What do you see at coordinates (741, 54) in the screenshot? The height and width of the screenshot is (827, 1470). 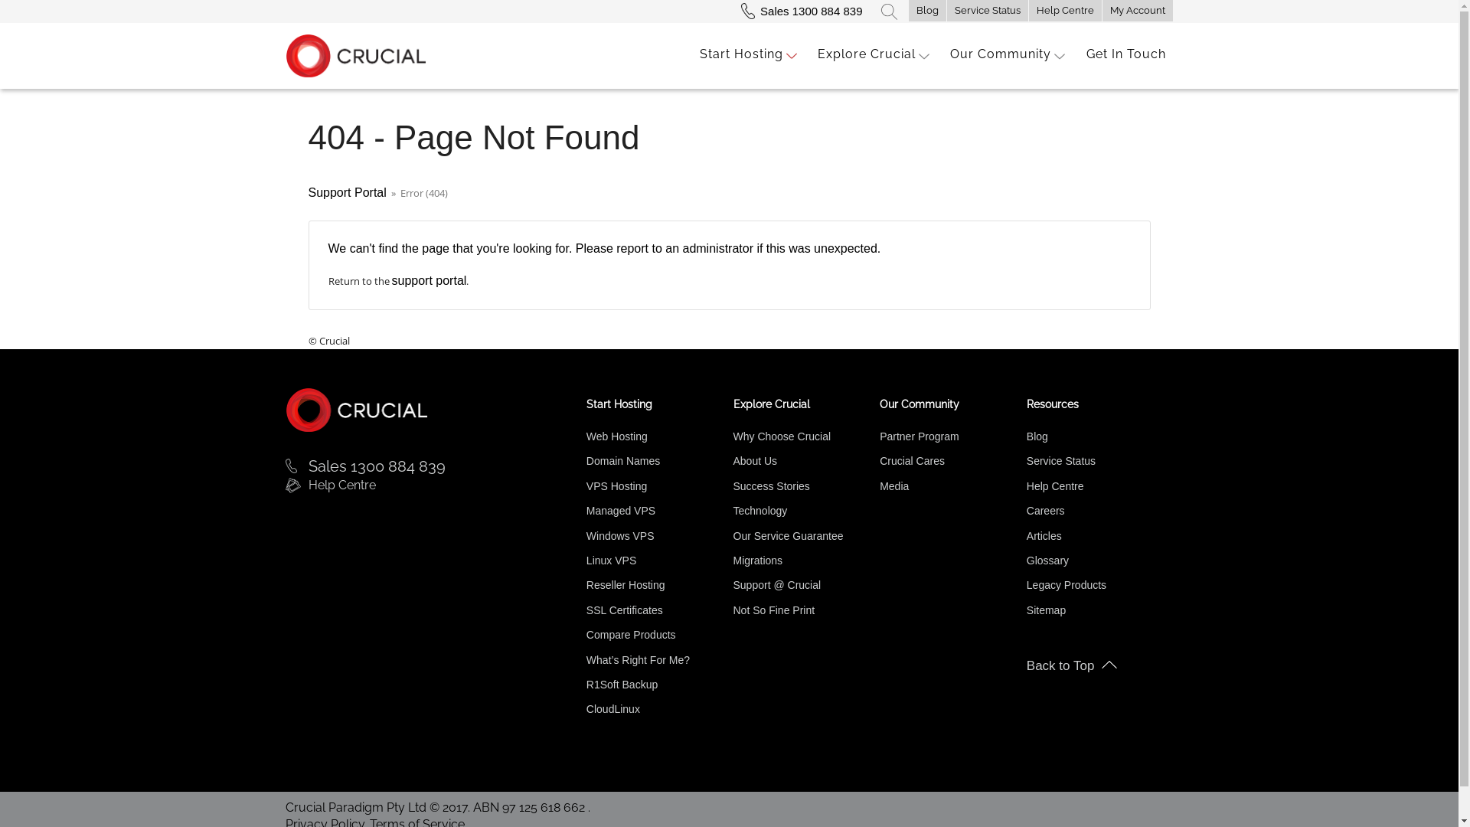 I see `Start Hosting` at bounding box center [741, 54].